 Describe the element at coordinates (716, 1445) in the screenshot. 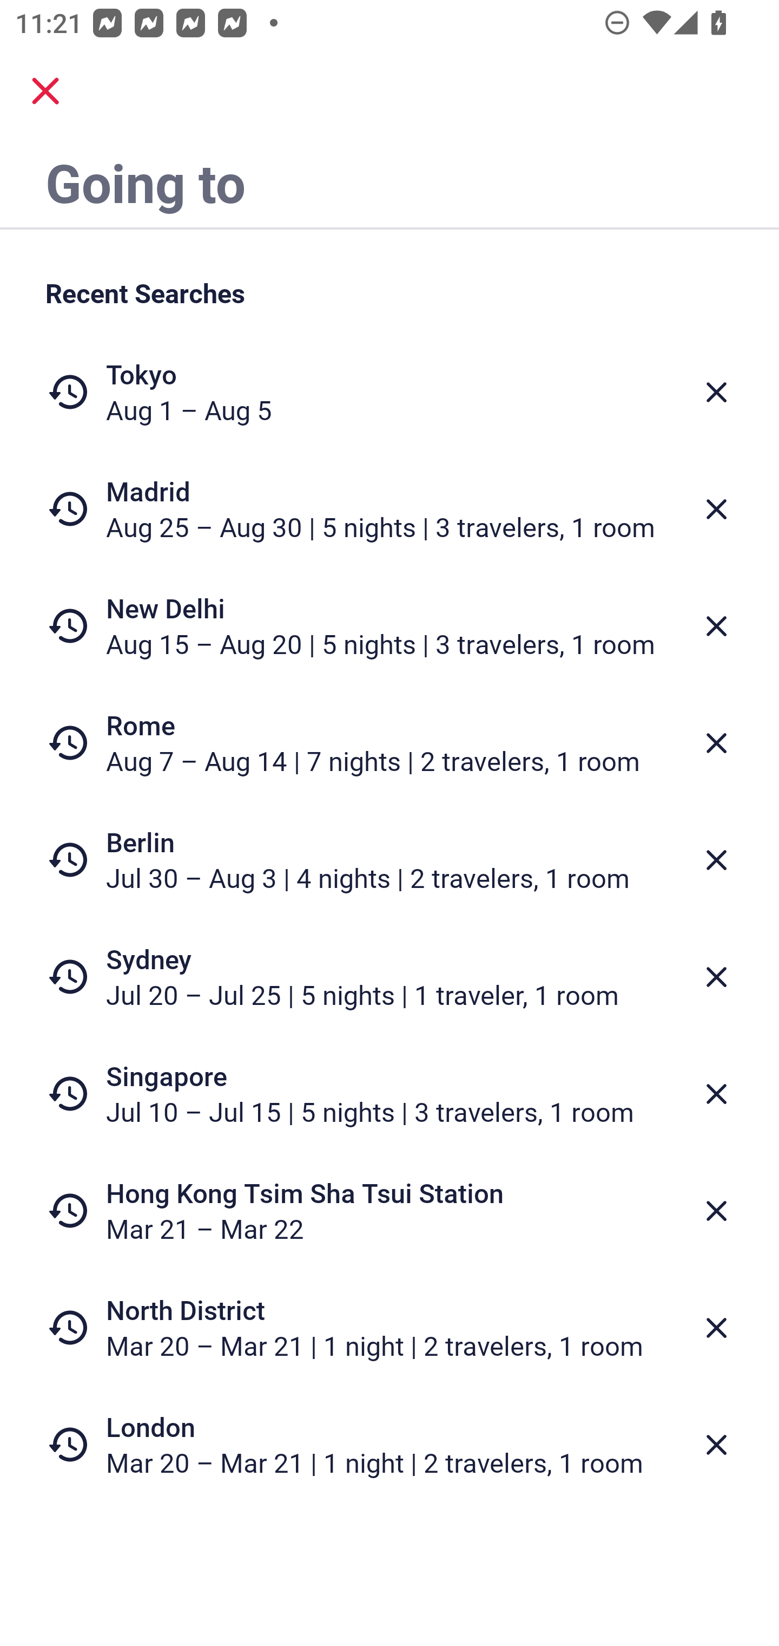

I see `Delete from recent searches` at that location.